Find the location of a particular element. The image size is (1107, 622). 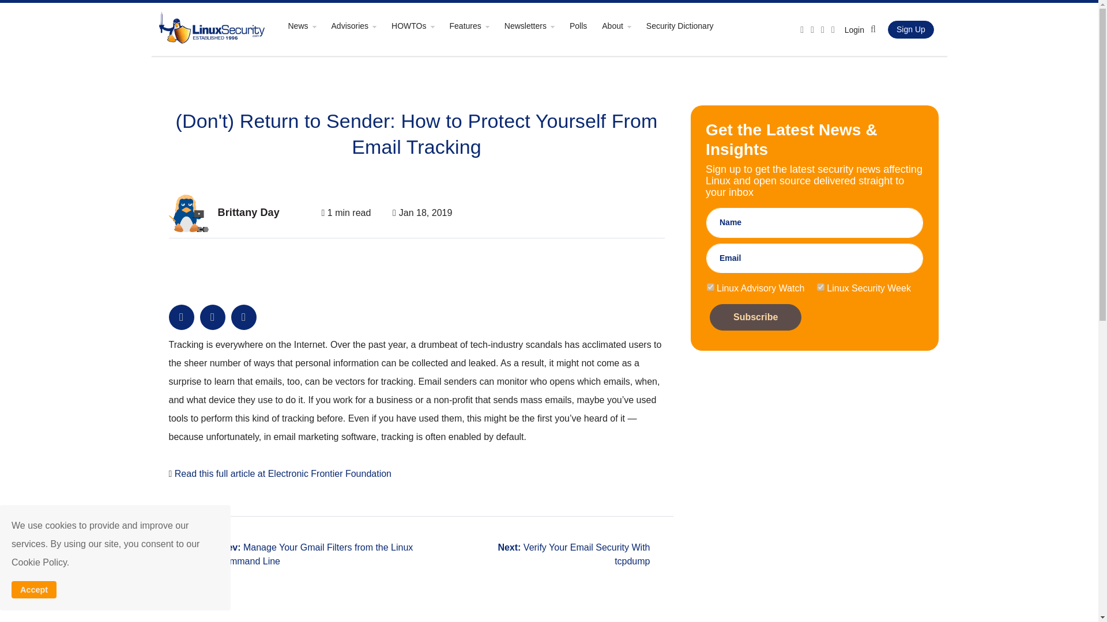

Features is located at coordinates (476, 25).